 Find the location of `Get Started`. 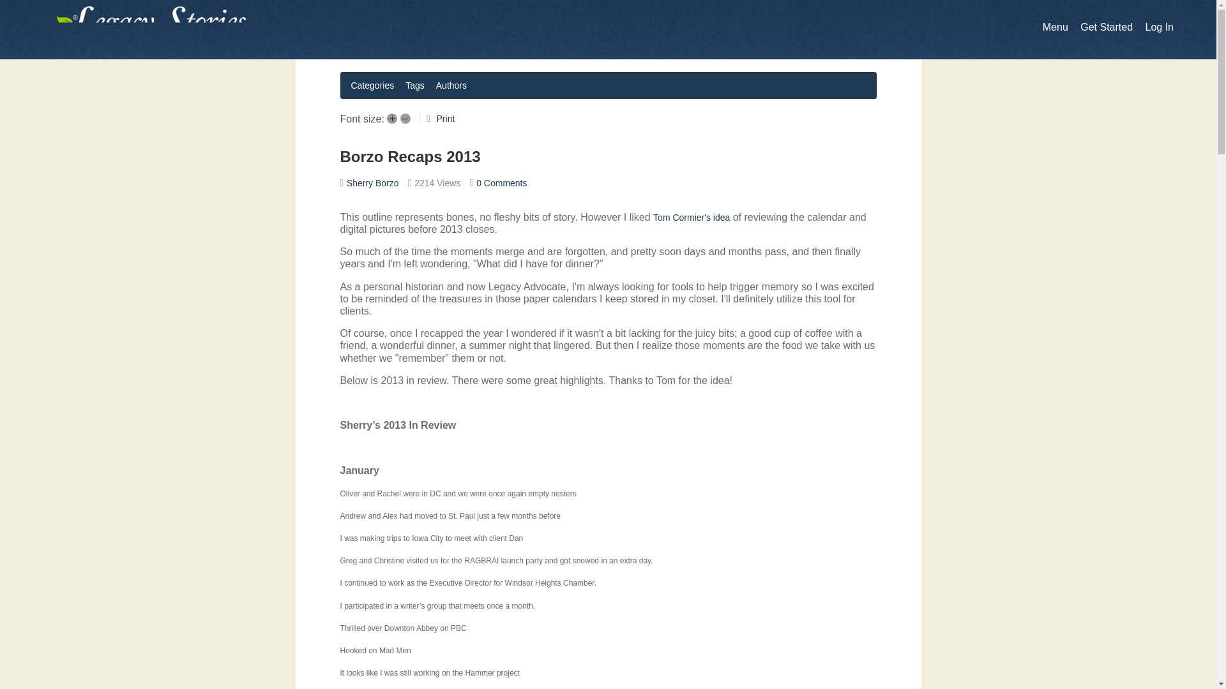

Get Started is located at coordinates (1106, 27).